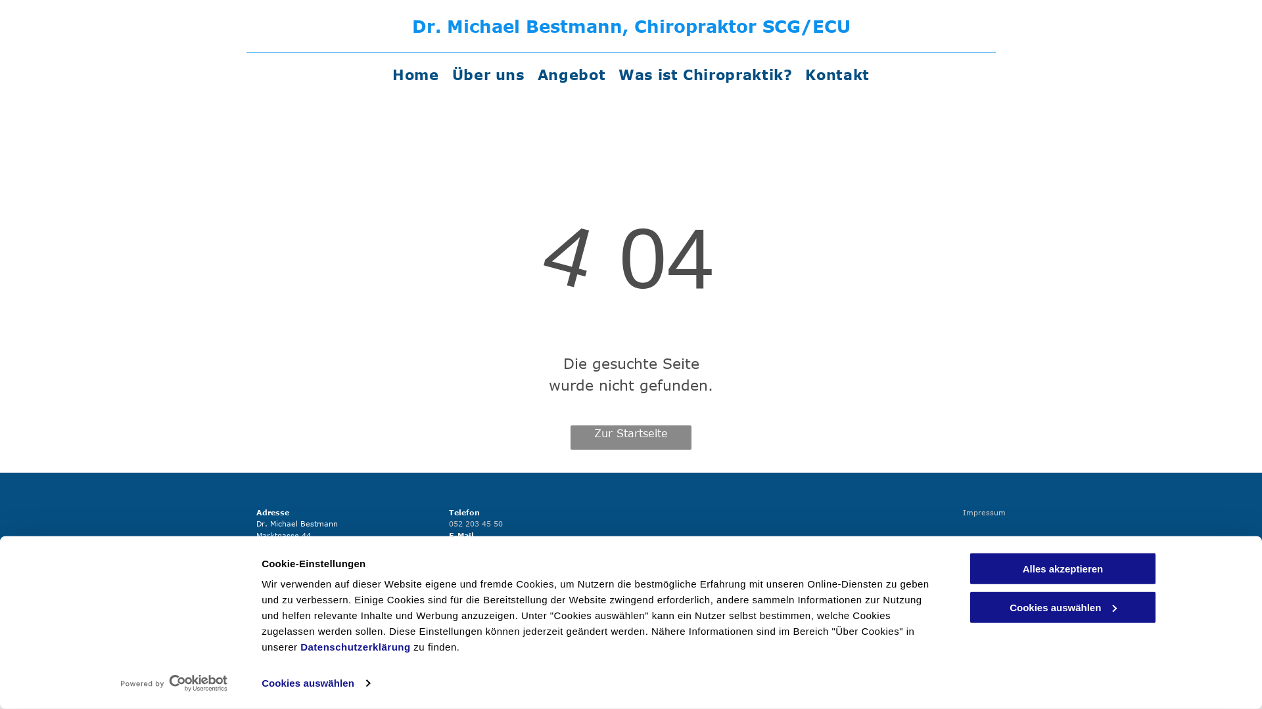  What do you see at coordinates (837, 75) in the screenshot?
I see `Kontakt` at bounding box center [837, 75].